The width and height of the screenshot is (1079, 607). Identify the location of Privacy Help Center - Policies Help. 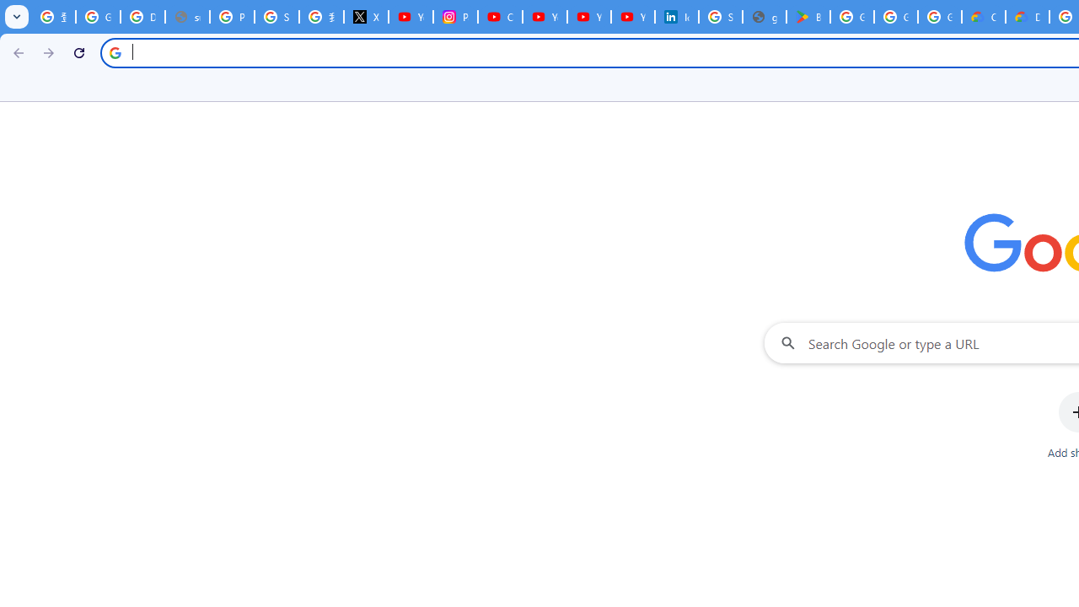
(233, 17).